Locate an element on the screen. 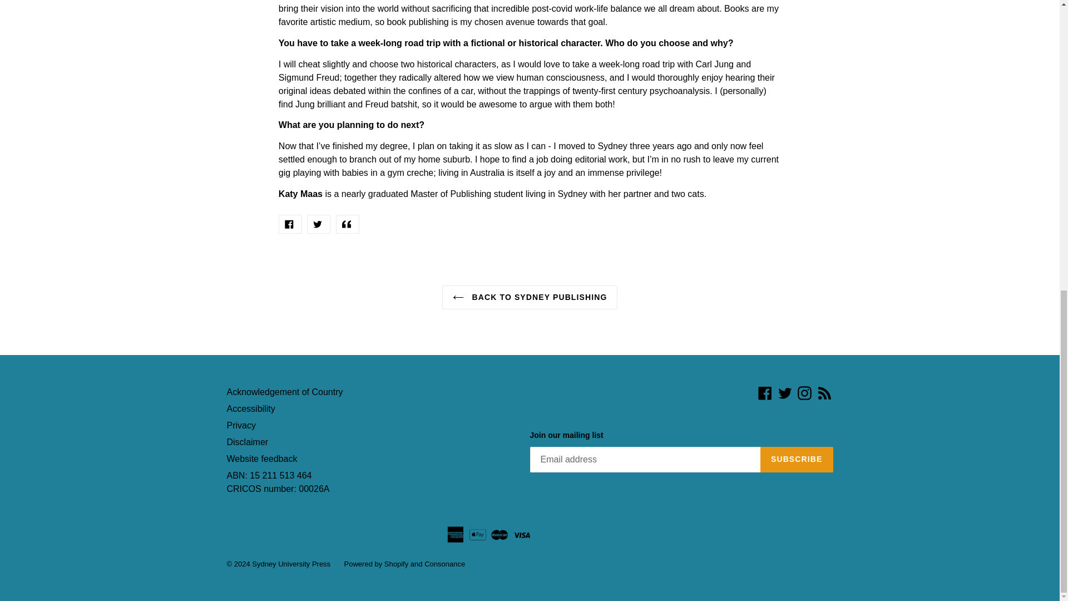  Sydney University Press on Facebook is located at coordinates (764, 393).